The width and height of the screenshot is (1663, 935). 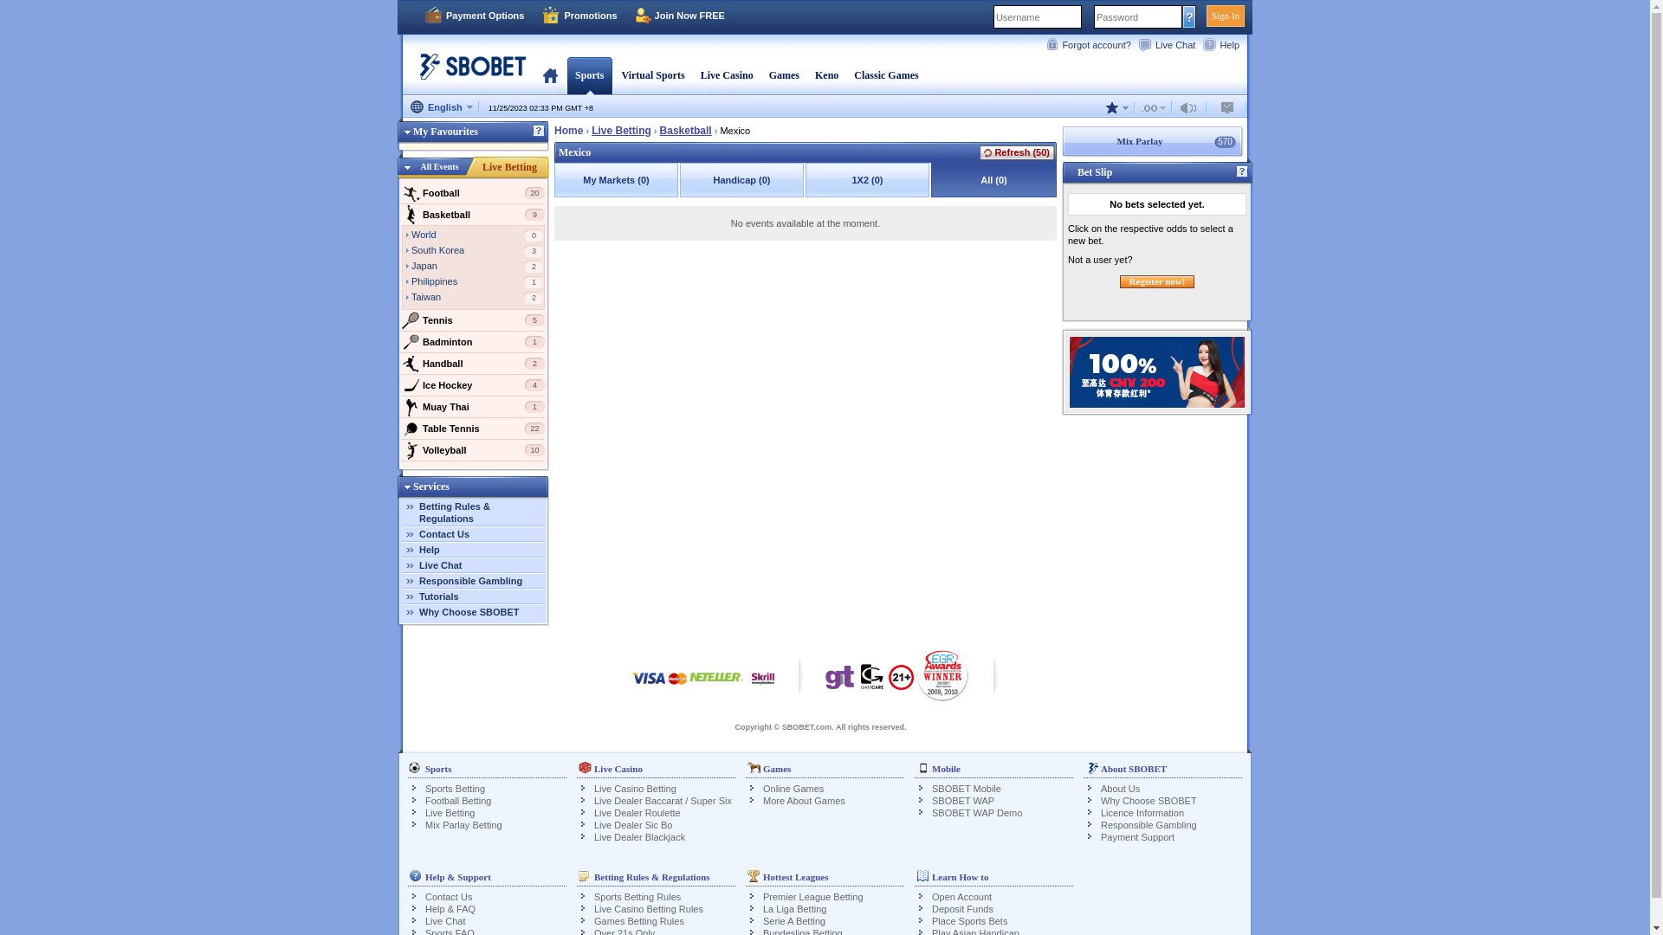 I want to click on Virtual Sports, so click(x=653, y=75).